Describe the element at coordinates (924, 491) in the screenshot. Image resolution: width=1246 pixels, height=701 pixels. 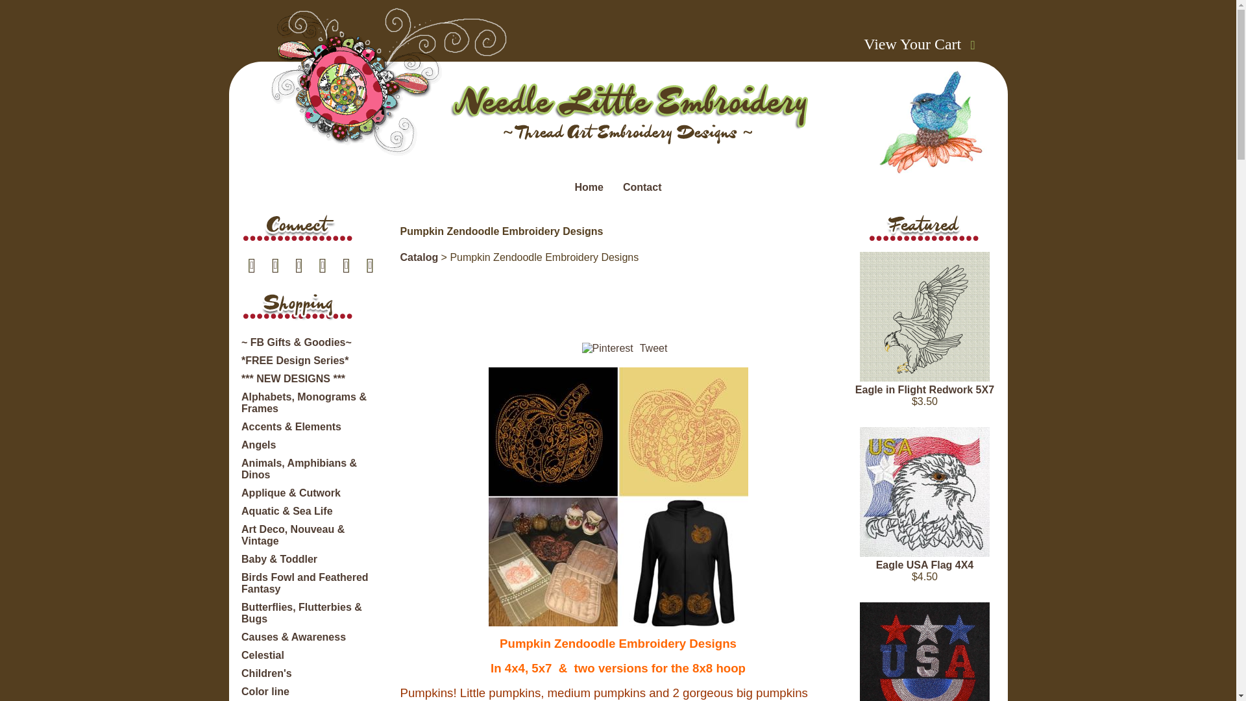
I see `Eagle USA Flag 4X4` at that location.